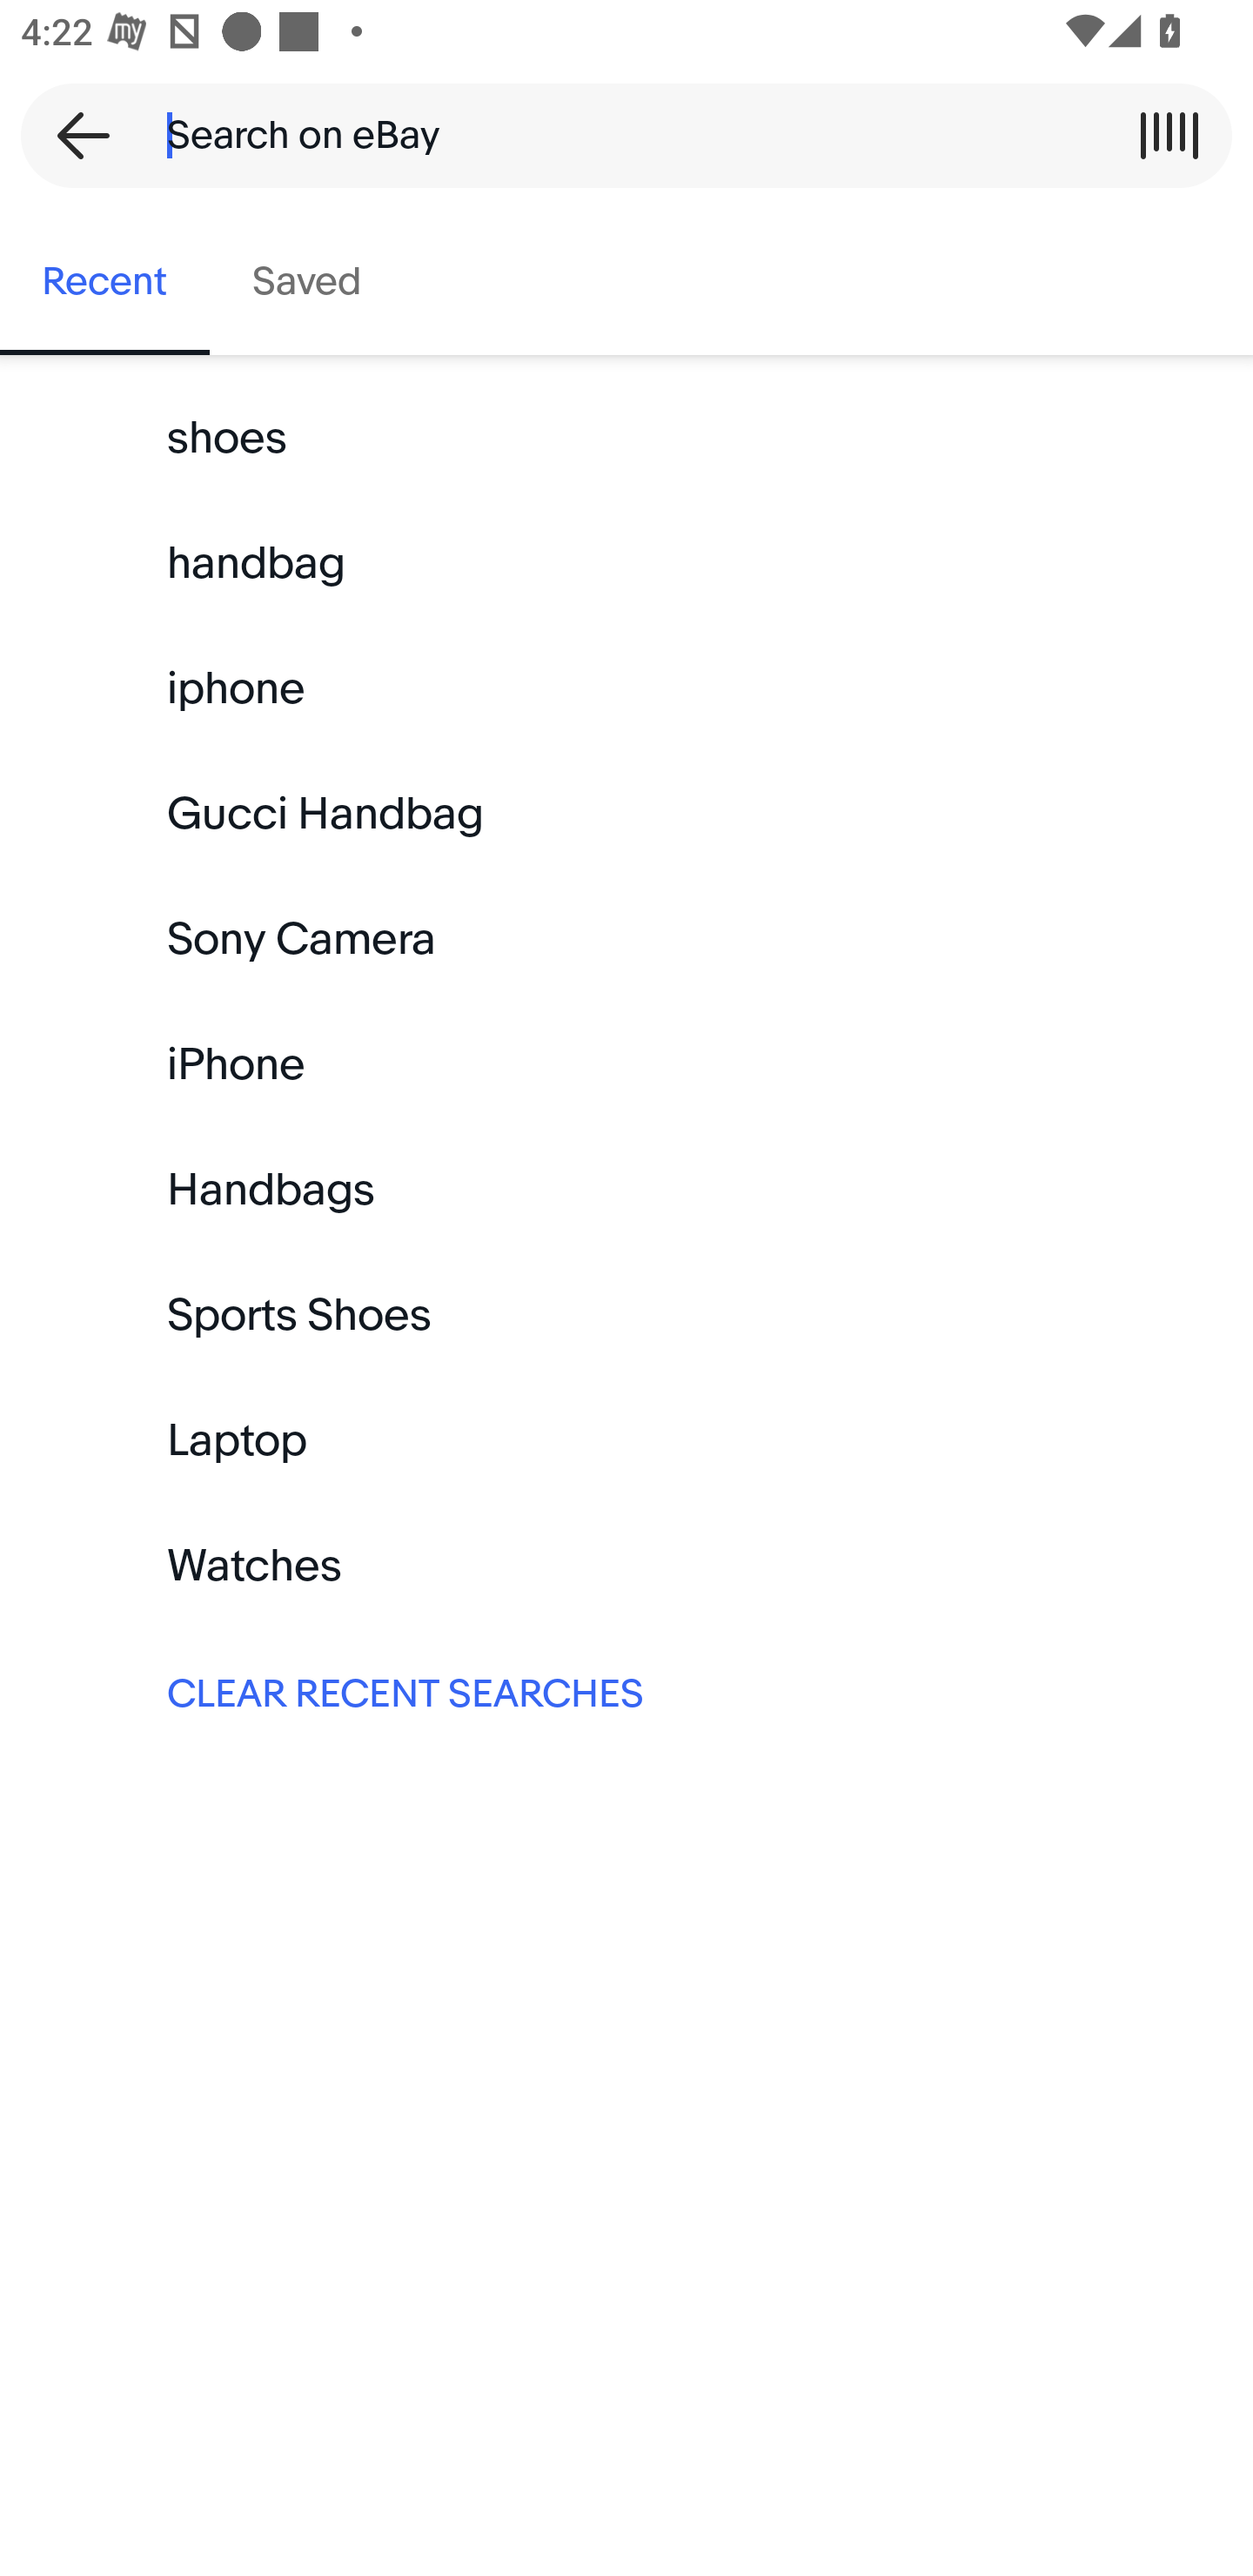 The width and height of the screenshot is (1253, 2576). What do you see at coordinates (626, 564) in the screenshot?
I see `handbag Keyword search handbag:` at bounding box center [626, 564].